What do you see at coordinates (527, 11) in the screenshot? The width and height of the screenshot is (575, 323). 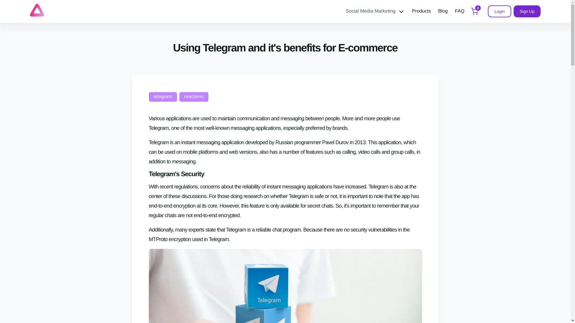 I see `Sign Up` at bounding box center [527, 11].